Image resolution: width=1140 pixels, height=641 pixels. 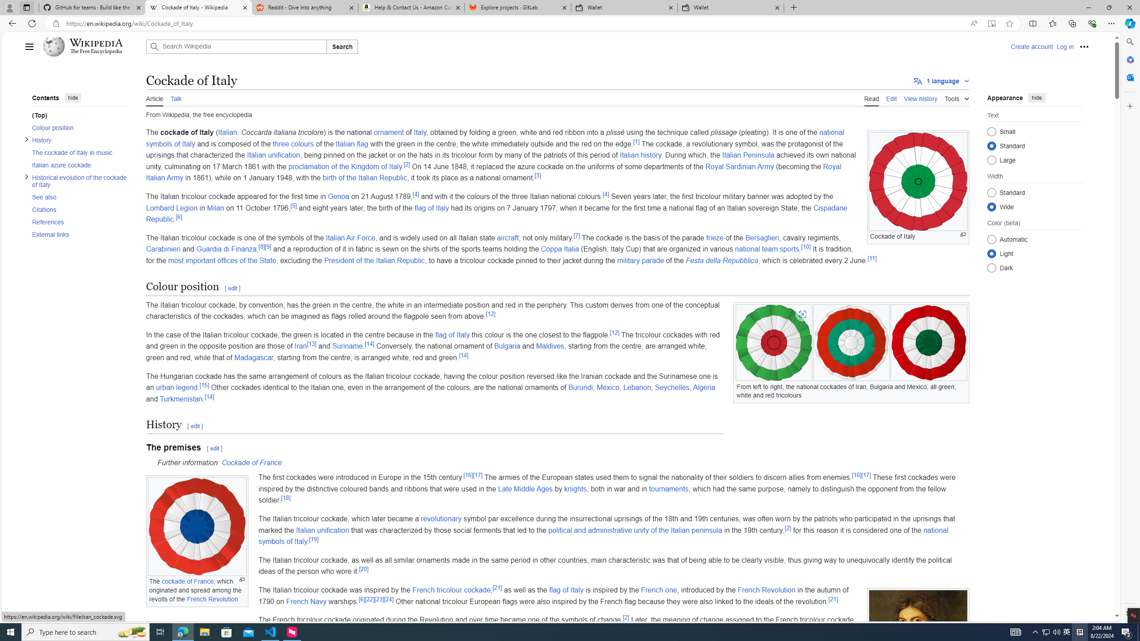 What do you see at coordinates (209, 396) in the screenshot?
I see `[14]` at bounding box center [209, 396].